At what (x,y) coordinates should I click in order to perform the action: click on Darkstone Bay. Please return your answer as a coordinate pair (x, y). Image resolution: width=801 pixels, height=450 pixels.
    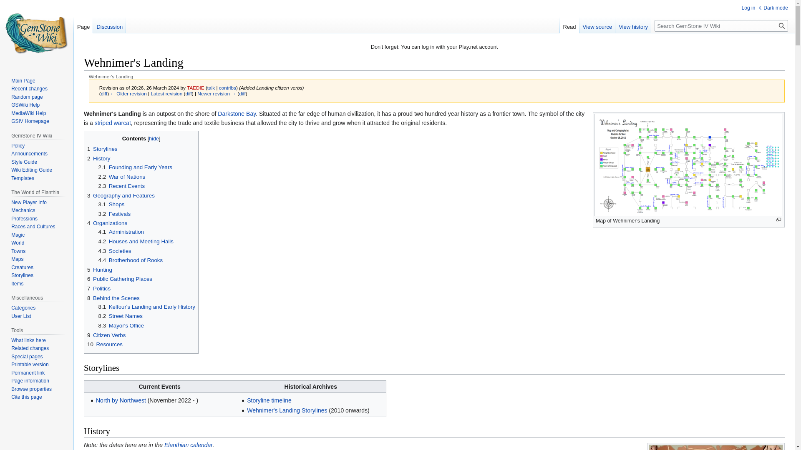
    Looking at the image, I should click on (237, 113).